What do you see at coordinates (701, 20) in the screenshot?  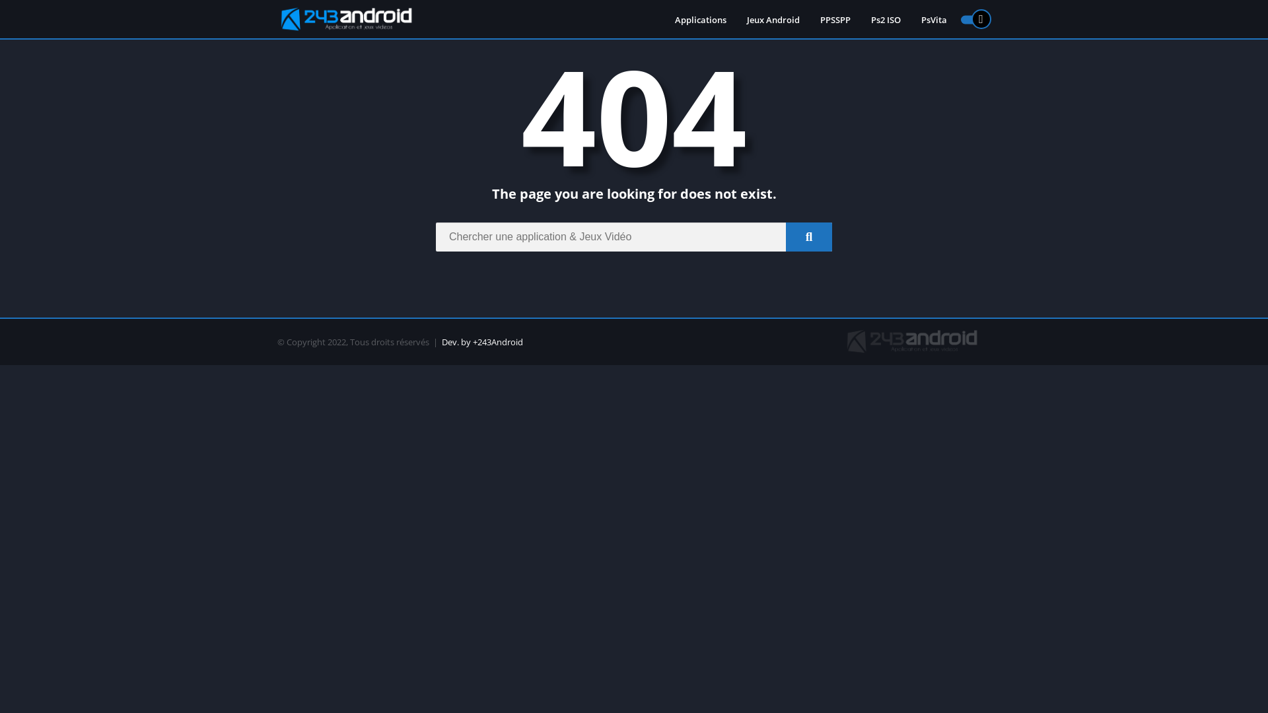 I see `Applications` at bounding box center [701, 20].